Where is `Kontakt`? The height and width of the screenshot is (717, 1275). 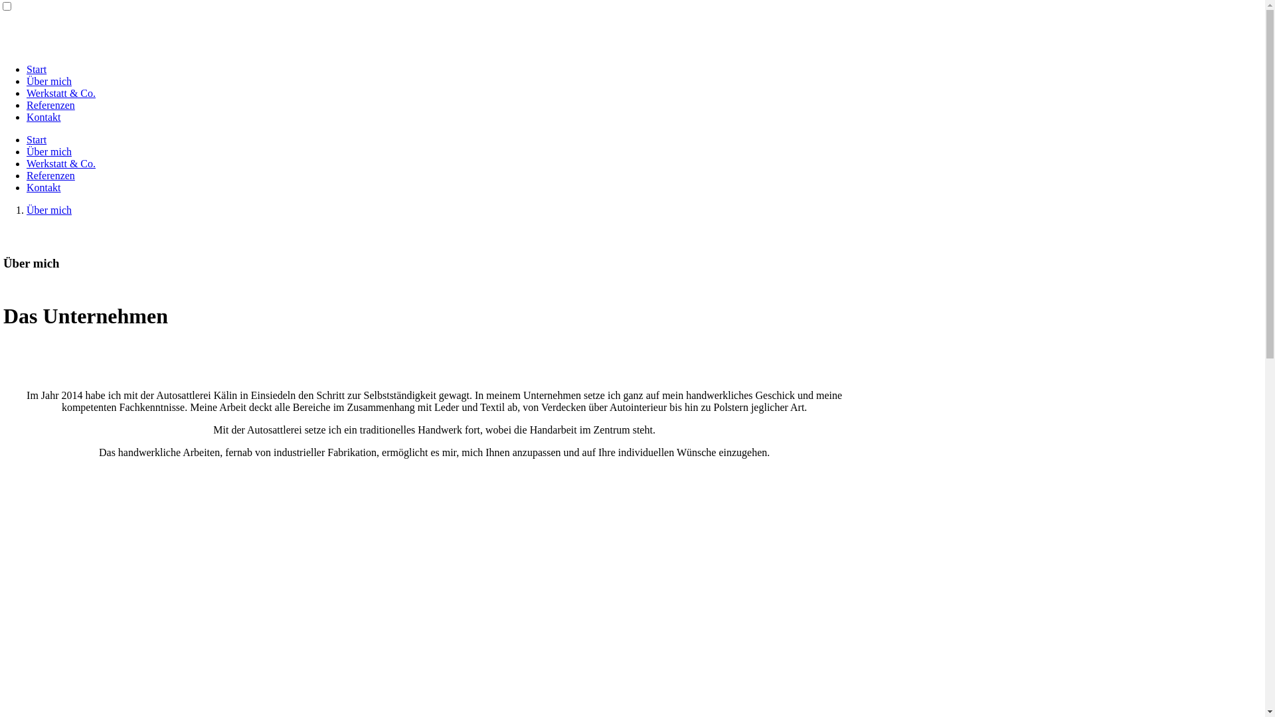 Kontakt is located at coordinates (44, 117).